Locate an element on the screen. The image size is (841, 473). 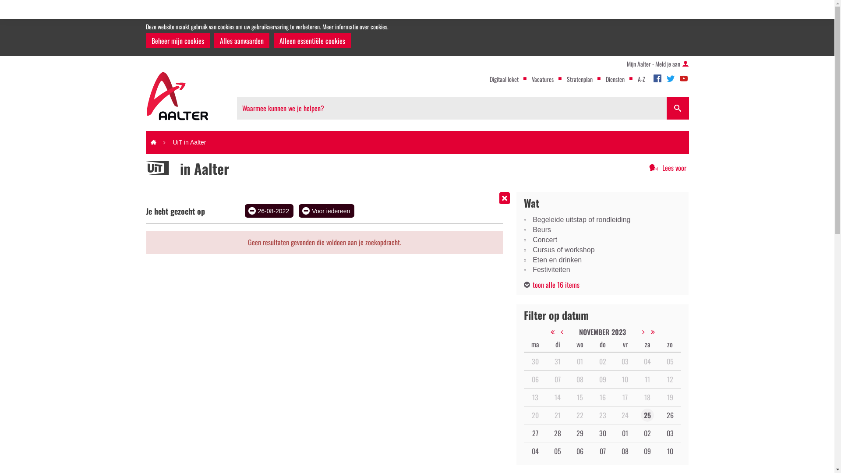
Waarmee kunnen we je helpen? is located at coordinates (451, 109).